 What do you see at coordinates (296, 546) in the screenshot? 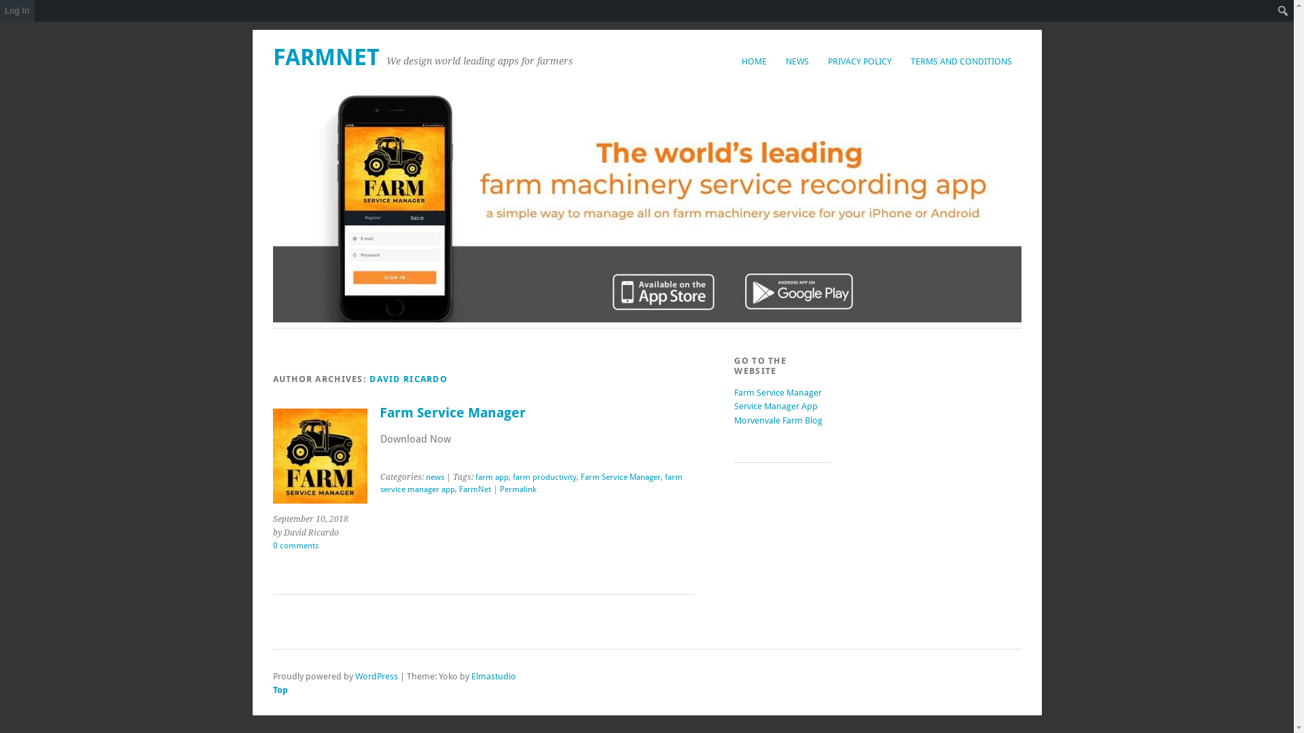
I see `0 comments` at bounding box center [296, 546].